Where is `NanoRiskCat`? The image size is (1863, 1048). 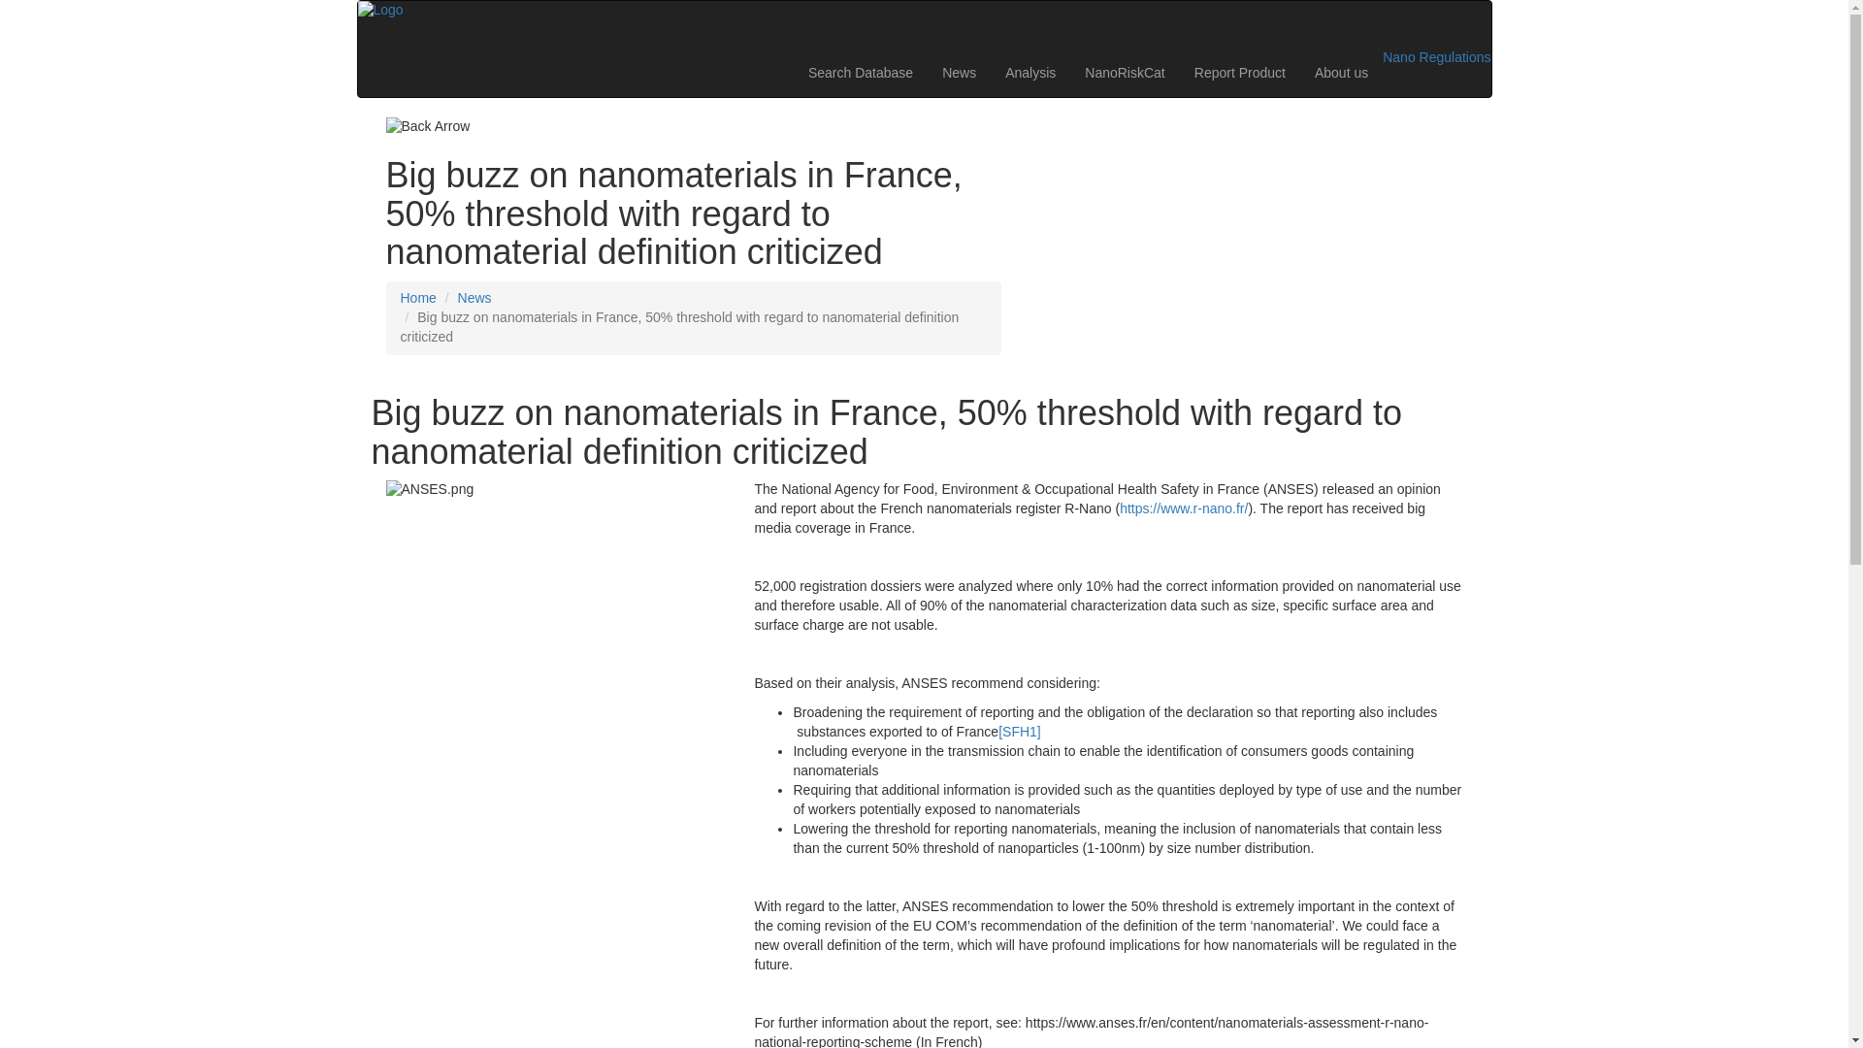 NanoRiskCat is located at coordinates (1124, 72).